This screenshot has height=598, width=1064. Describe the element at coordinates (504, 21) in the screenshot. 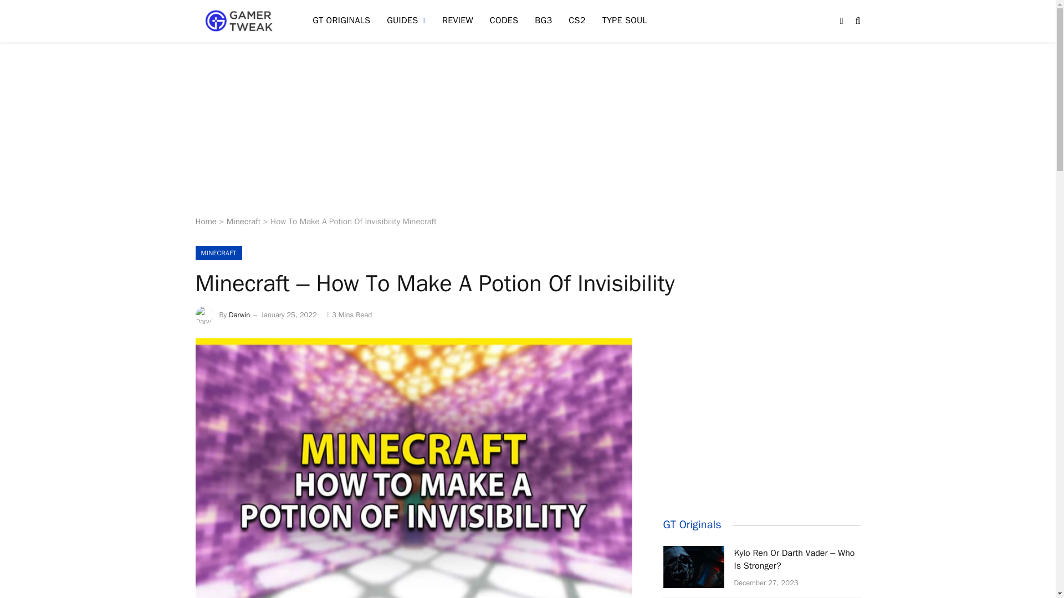

I see `CODES` at that location.